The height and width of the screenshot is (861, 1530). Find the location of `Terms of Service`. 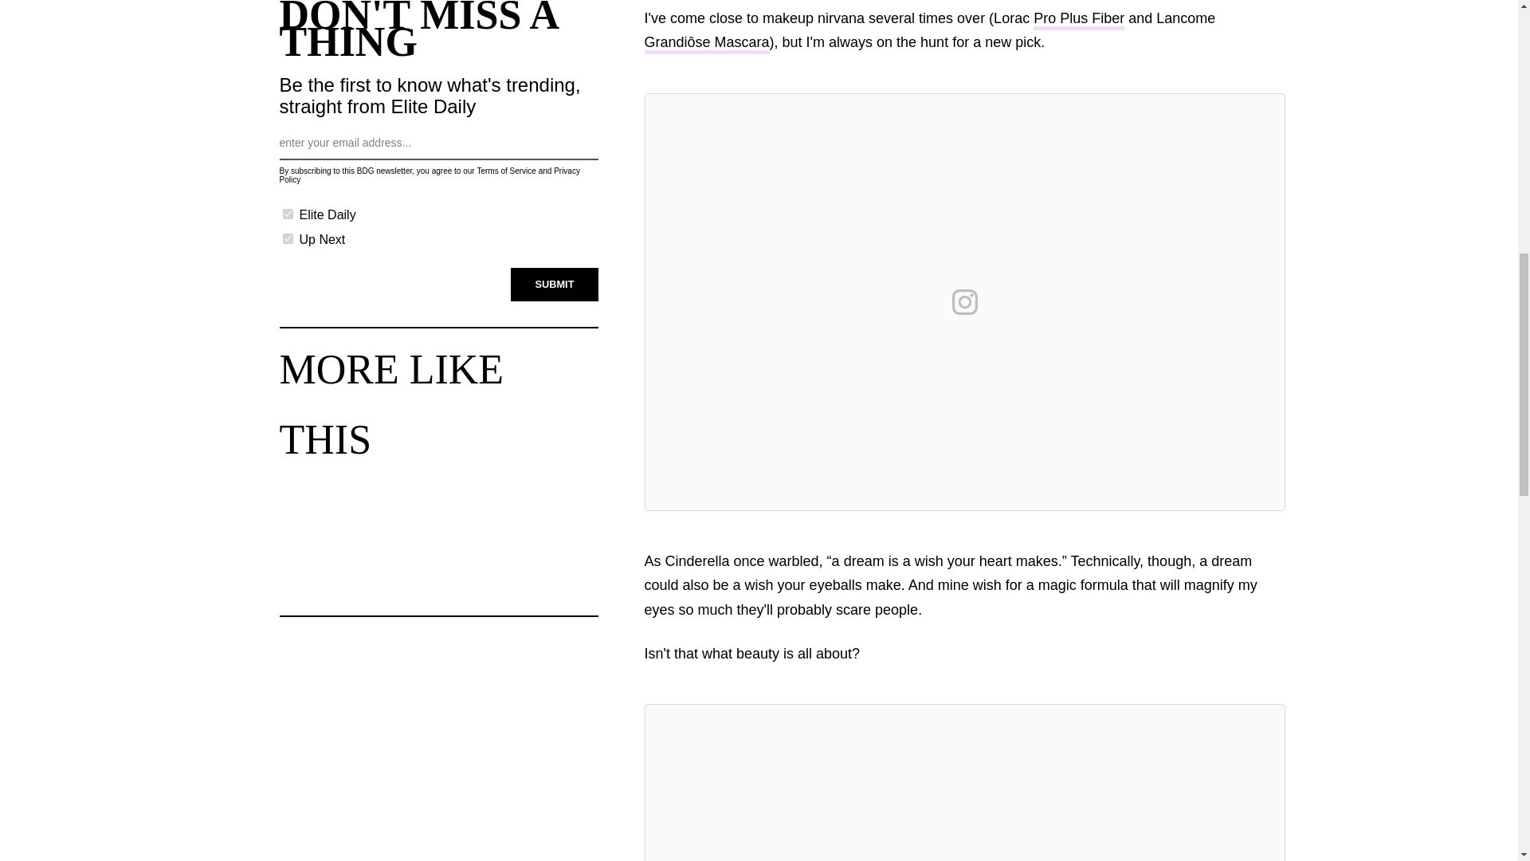

Terms of Service is located at coordinates (505, 171).